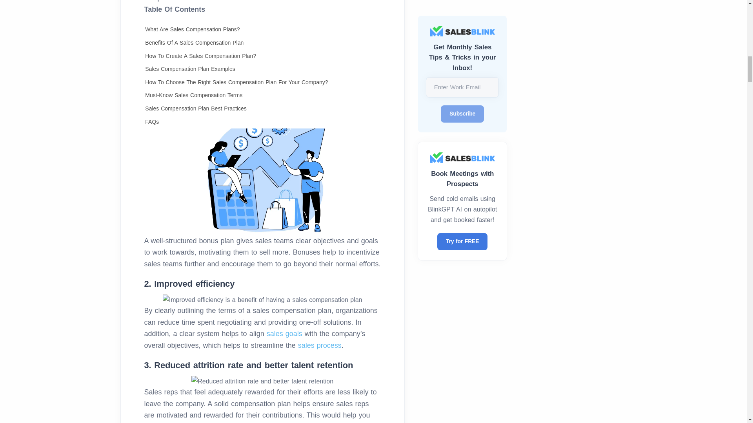 This screenshot has width=753, height=423. What do you see at coordinates (262, 381) in the screenshot?
I see `Reduced attrition rate and better talent retention` at bounding box center [262, 381].